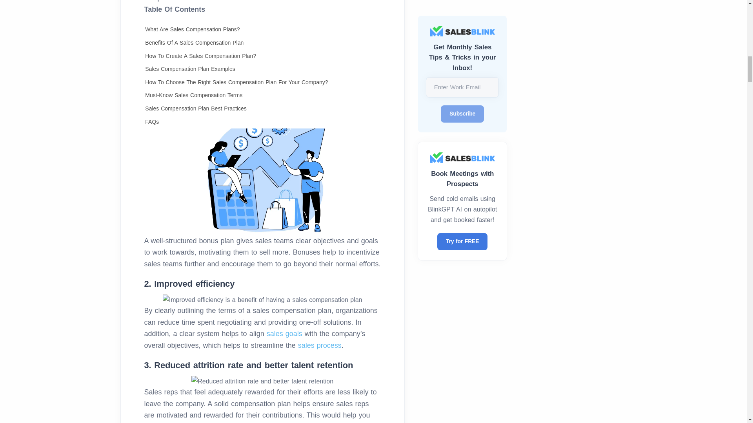 This screenshot has width=753, height=423. What do you see at coordinates (262, 381) in the screenshot?
I see `Reduced attrition rate and better talent retention` at bounding box center [262, 381].